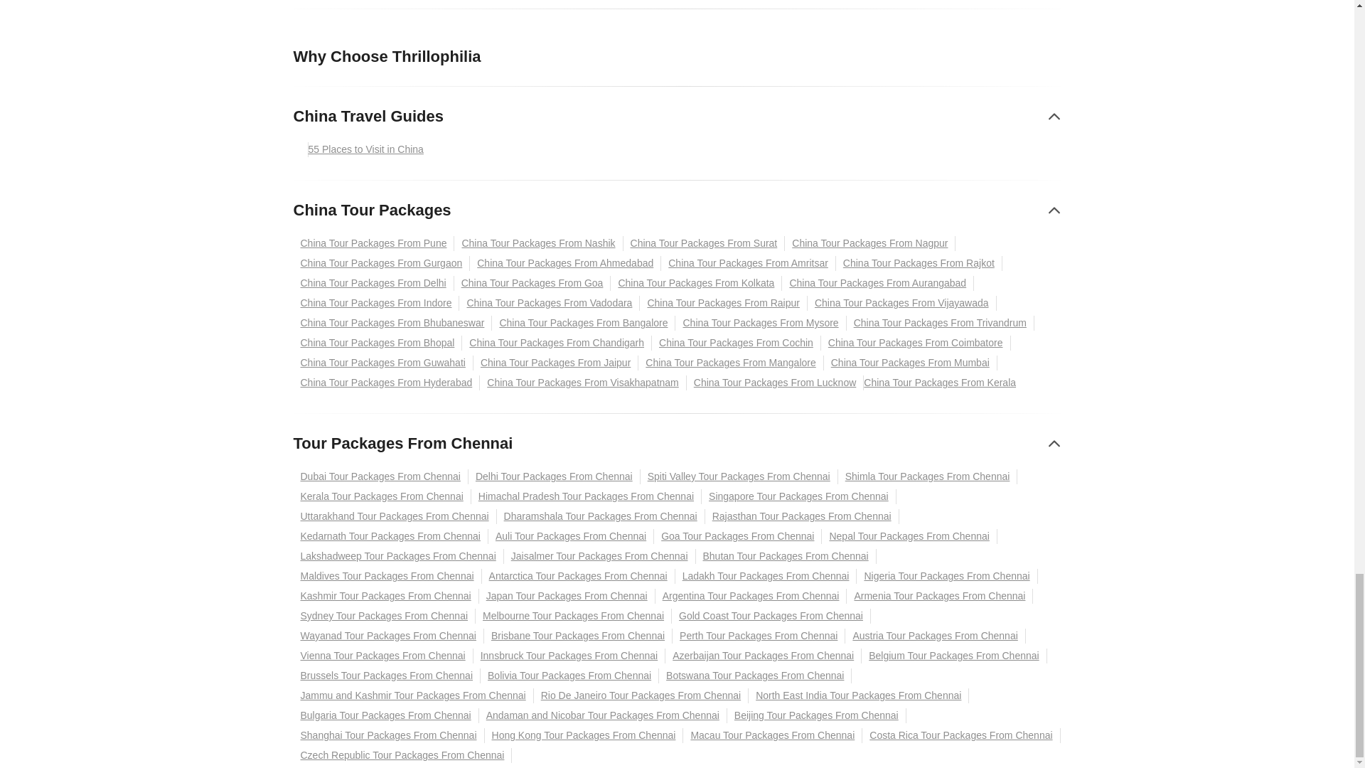  I want to click on China Tour Packages From Kolkata, so click(696, 283).